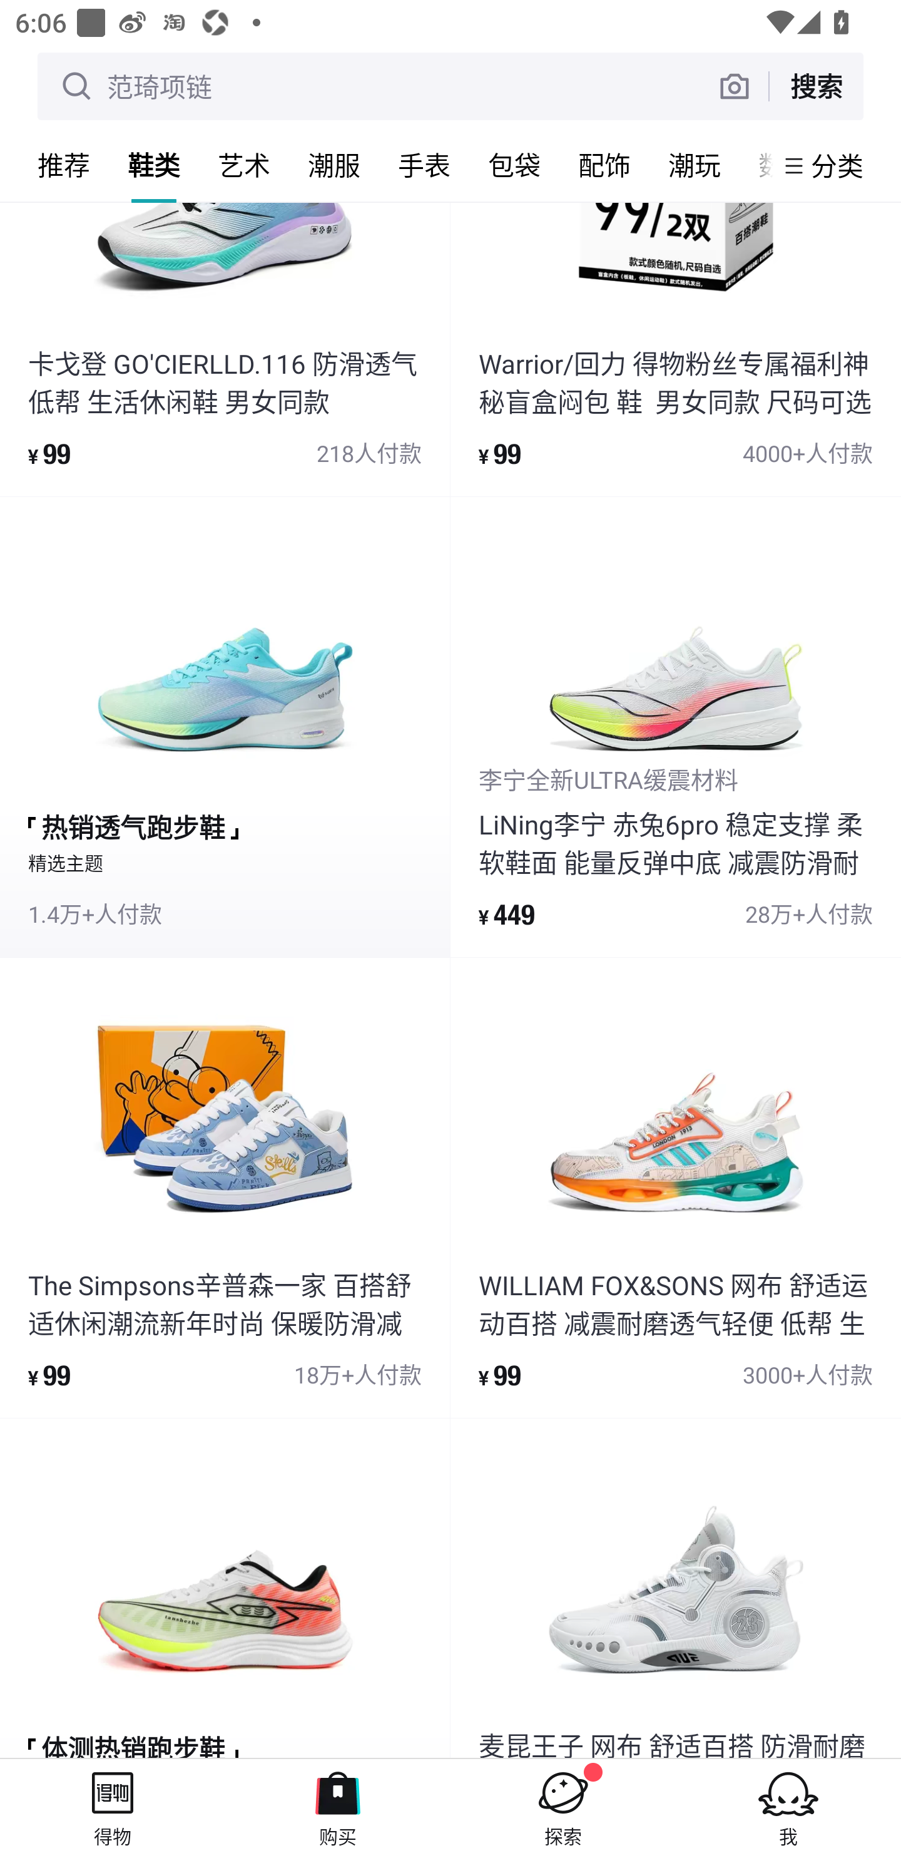 This screenshot has height=1853, width=901. I want to click on 艺术, so click(244, 165).